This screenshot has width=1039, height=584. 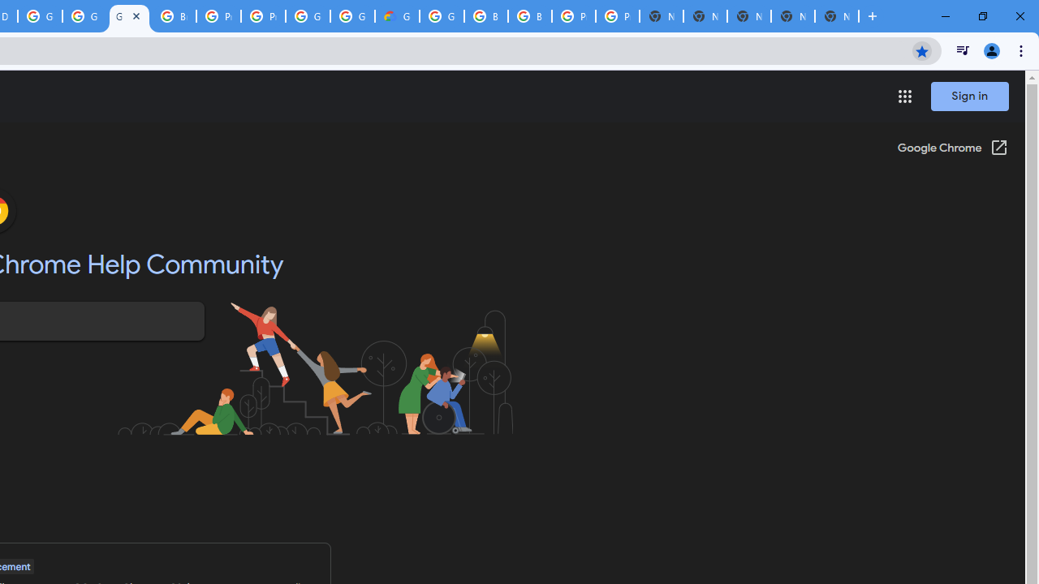 I want to click on Google Chrome Community, so click(x=128, y=16).